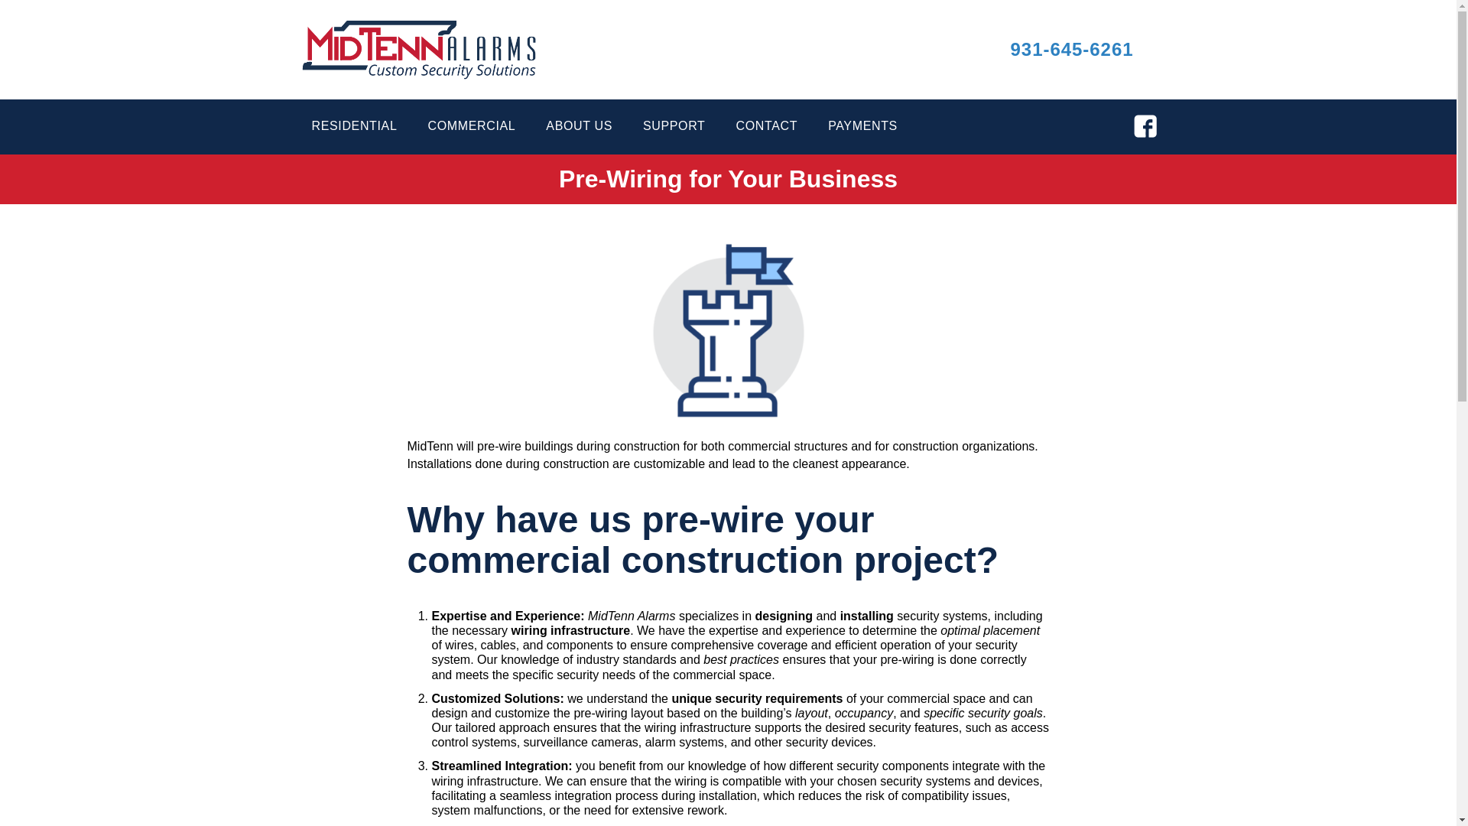  Describe the element at coordinates (471, 133) in the screenshot. I see `COMMERCIAL` at that location.